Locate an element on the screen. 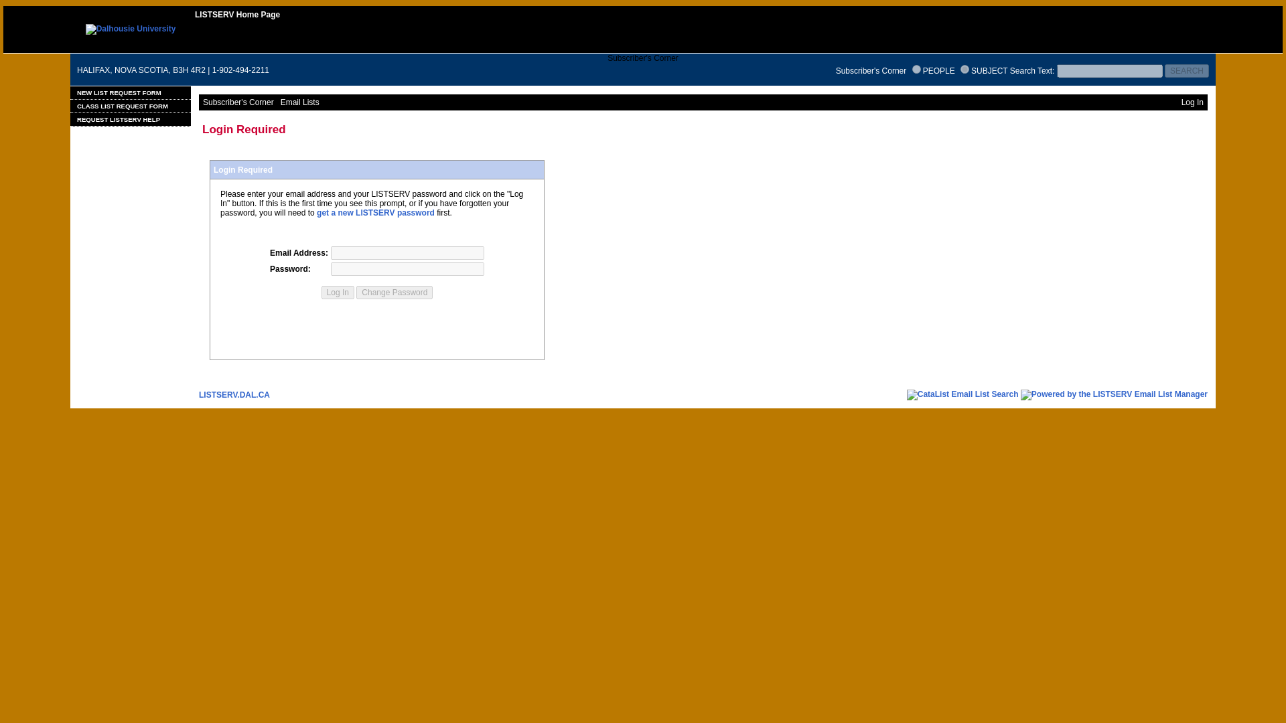 Image resolution: width=1286 pixels, height=723 pixels. LISTSERV.DAL.CA is located at coordinates (234, 395).